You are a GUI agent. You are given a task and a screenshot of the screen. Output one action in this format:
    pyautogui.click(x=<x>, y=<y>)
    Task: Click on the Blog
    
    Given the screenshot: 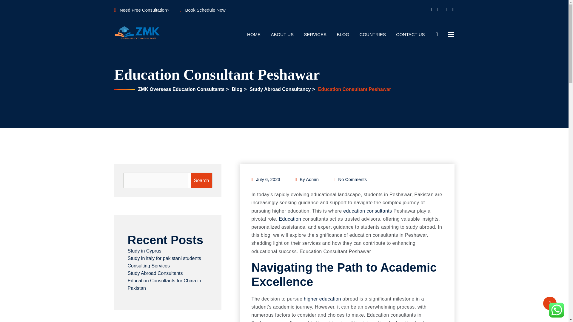 What is the action you would take?
    pyautogui.click(x=236, y=89)
    